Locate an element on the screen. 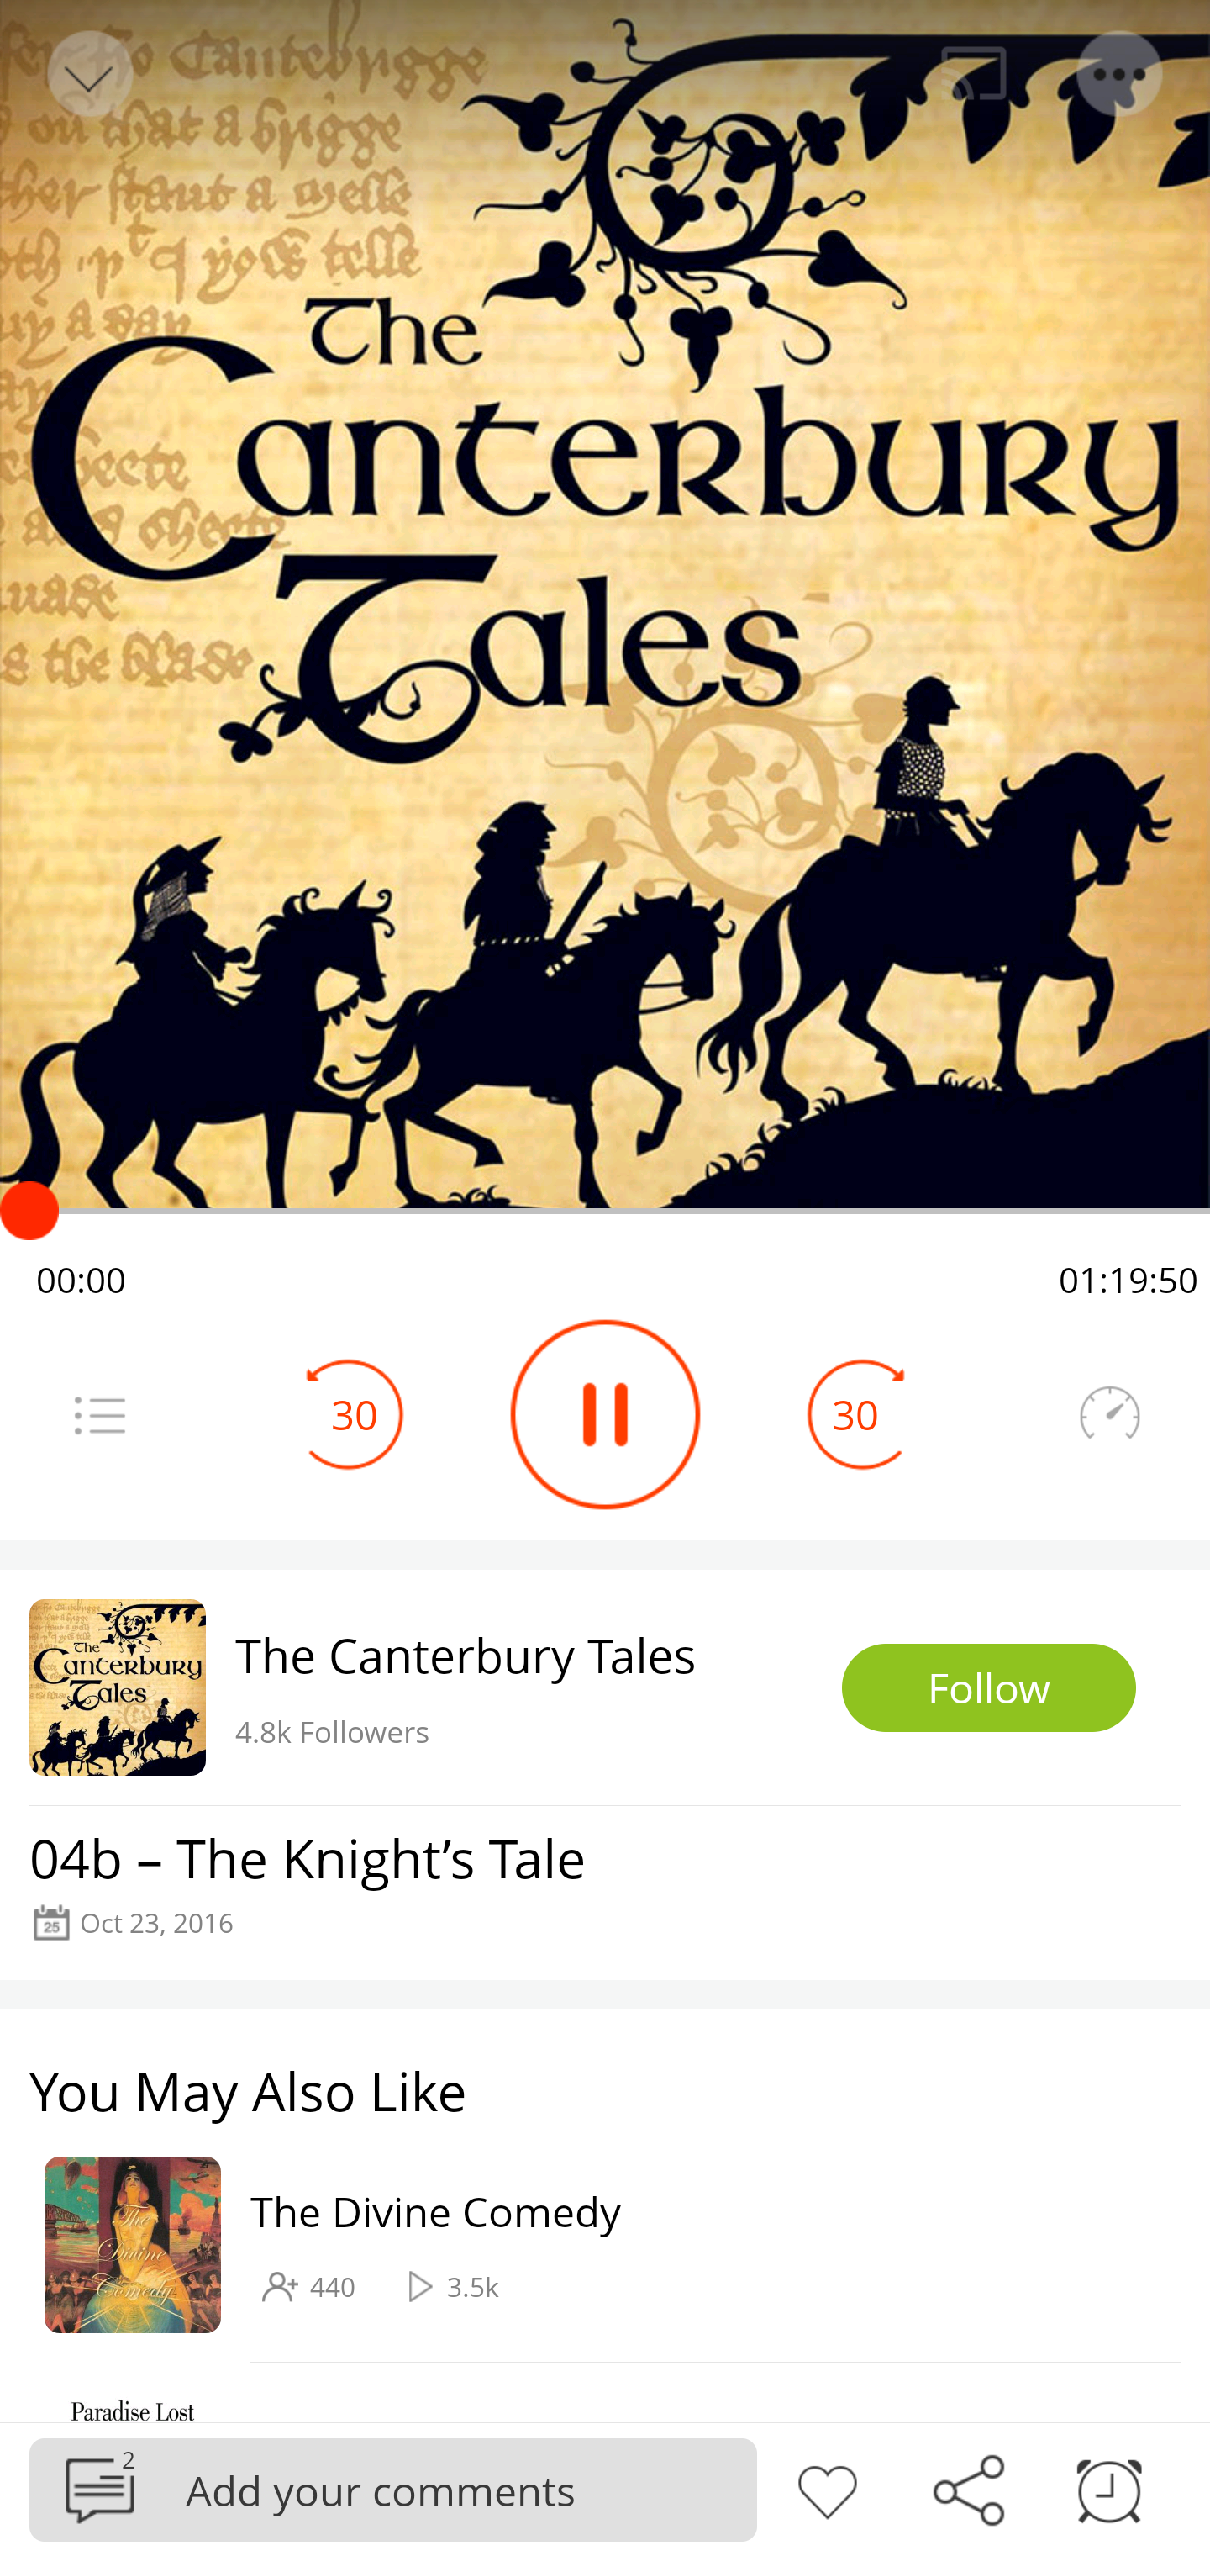  Menu is located at coordinates (99, 1414).